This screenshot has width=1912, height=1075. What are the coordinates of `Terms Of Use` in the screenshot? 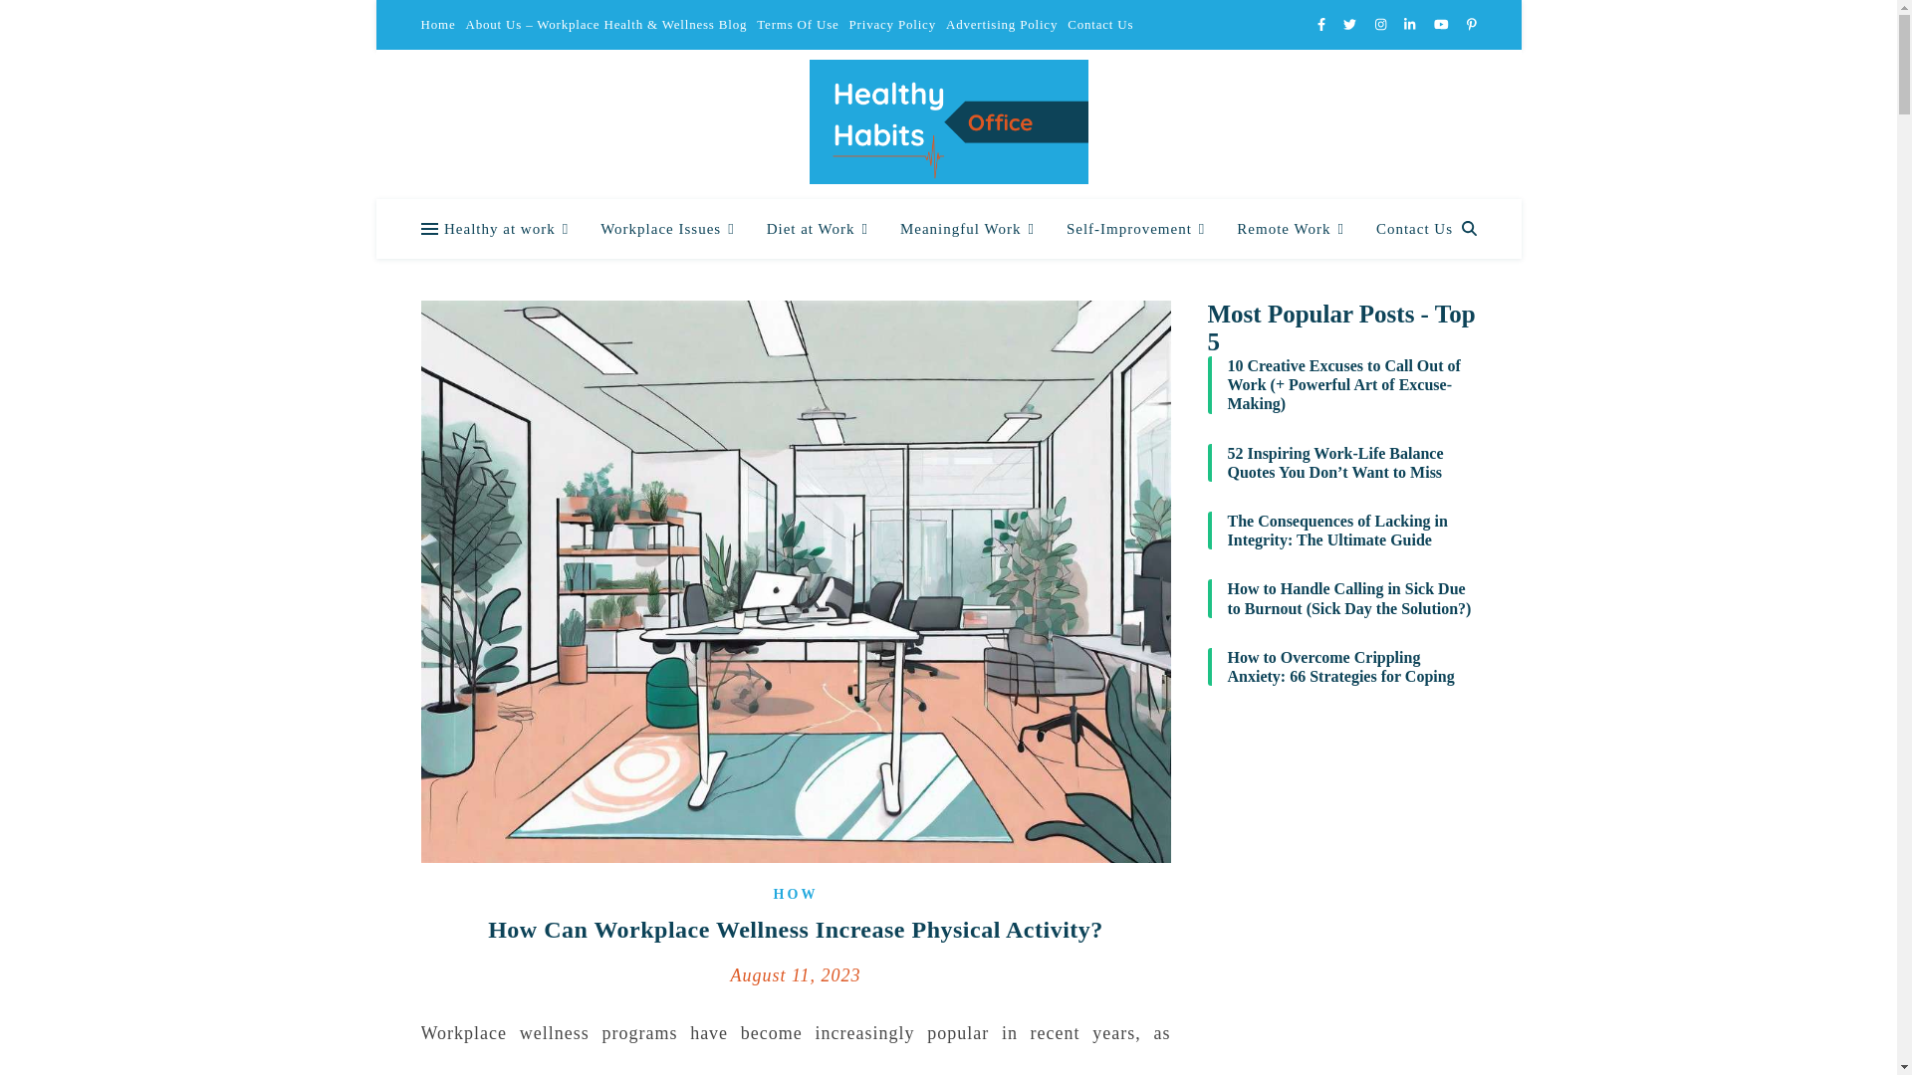 It's located at (797, 24).